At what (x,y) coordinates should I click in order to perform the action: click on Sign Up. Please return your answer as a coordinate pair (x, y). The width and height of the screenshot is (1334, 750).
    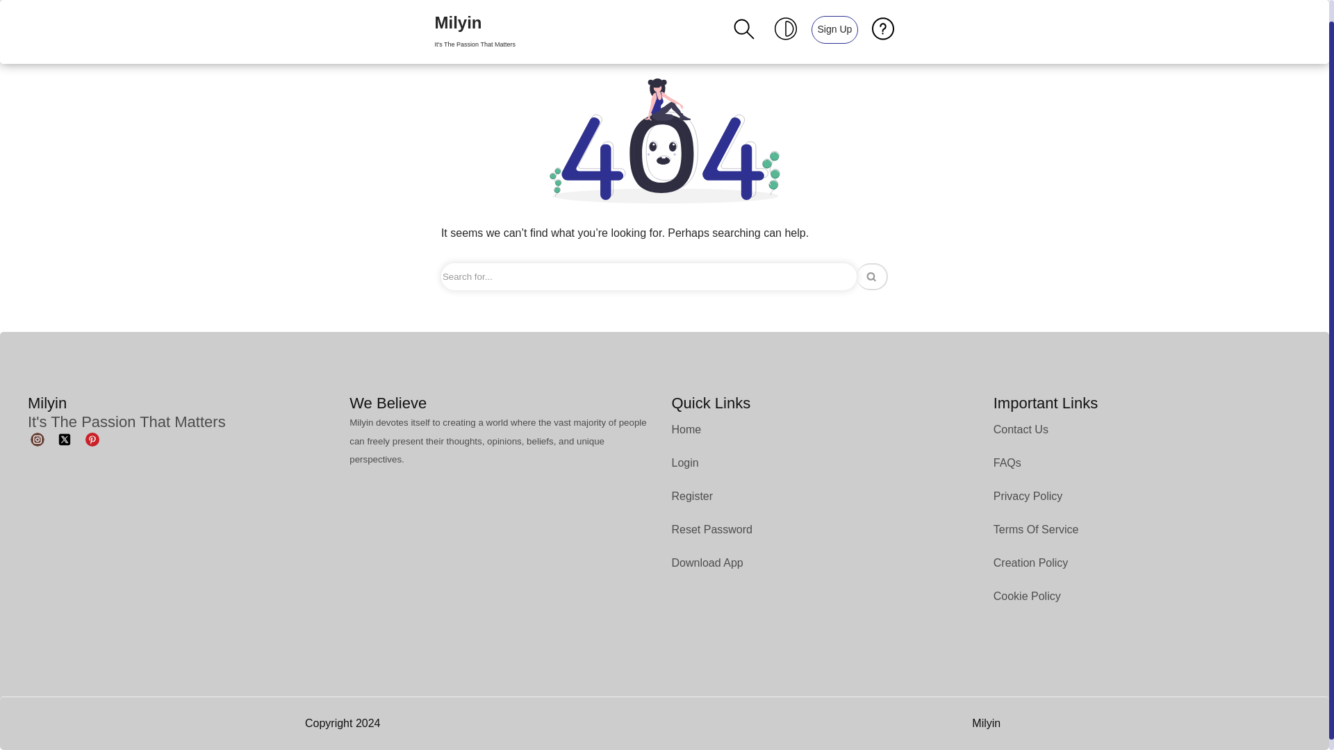
    Looking at the image, I should click on (834, 17).